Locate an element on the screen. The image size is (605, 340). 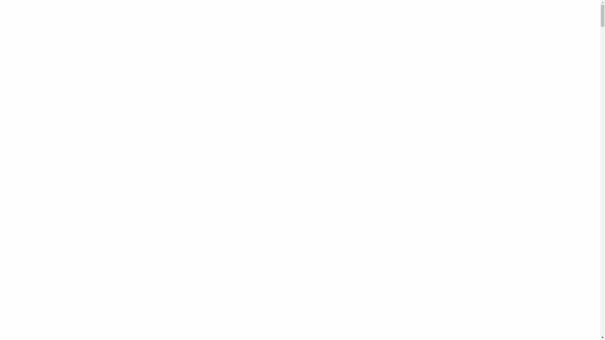
KLANTEN is located at coordinates (418, 50).